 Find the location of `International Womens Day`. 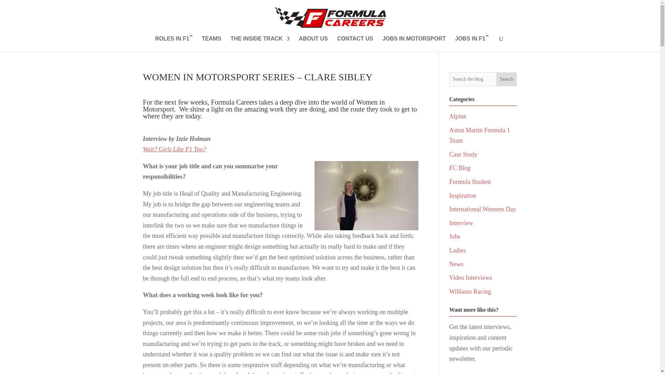

International Womens Day is located at coordinates (482, 209).